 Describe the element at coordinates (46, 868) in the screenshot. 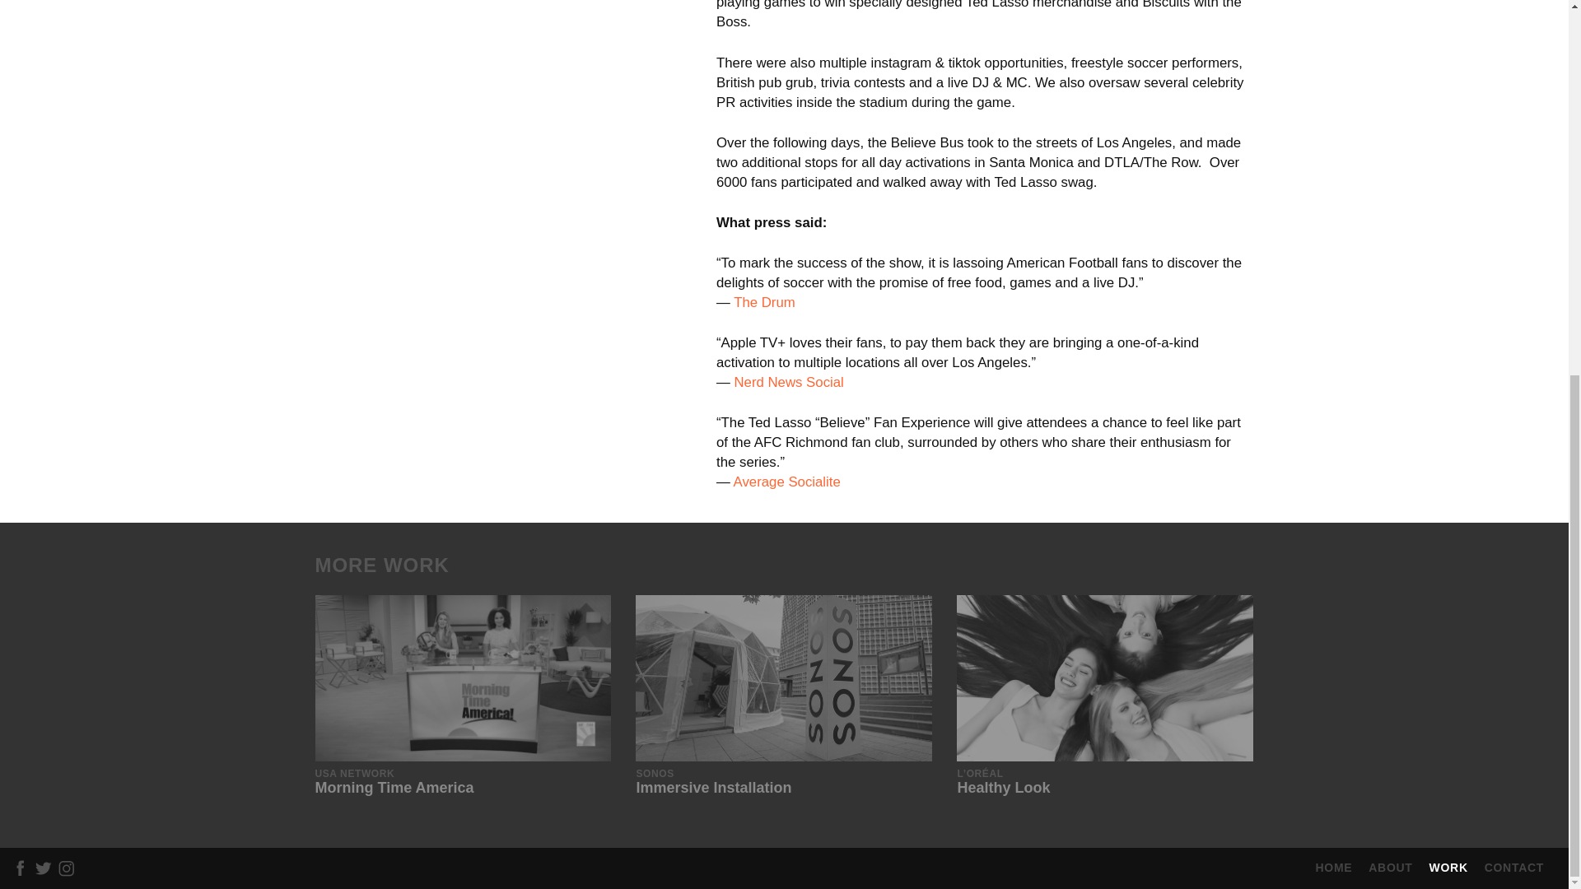

I see `Twitter` at that location.